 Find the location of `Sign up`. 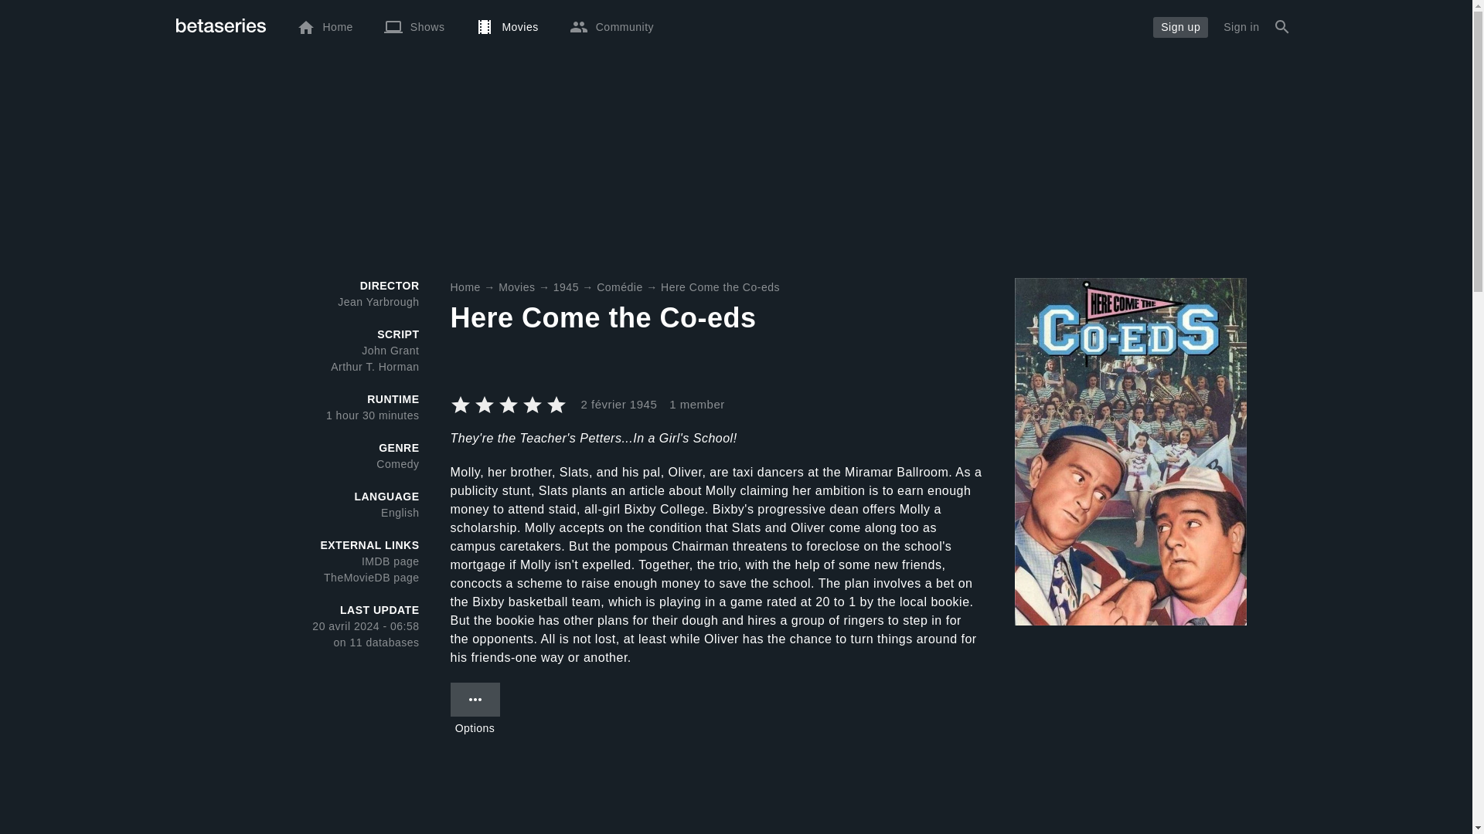

Sign up is located at coordinates (1179, 26).